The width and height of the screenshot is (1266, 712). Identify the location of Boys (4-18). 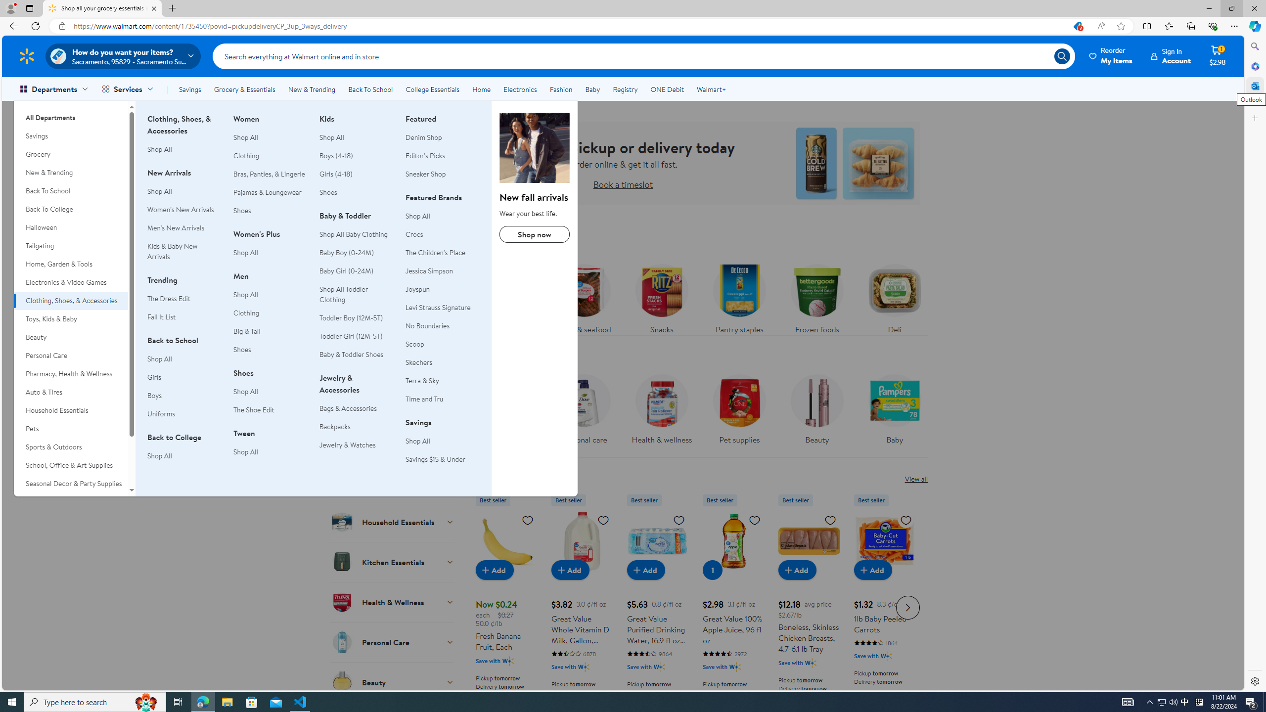
(356, 156).